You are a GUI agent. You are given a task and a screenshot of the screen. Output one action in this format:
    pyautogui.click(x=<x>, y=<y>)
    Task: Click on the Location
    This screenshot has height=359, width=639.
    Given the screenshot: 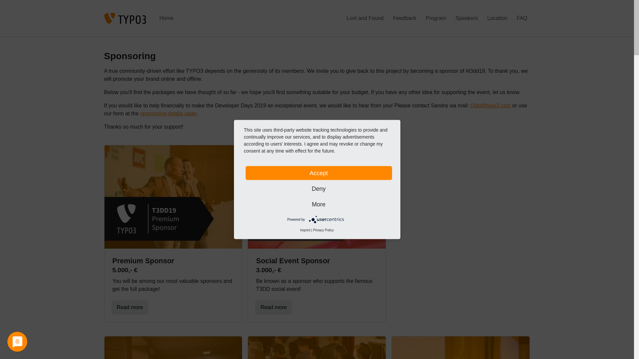 What is the action you would take?
    pyautogui.click(x=497, y=18)
    